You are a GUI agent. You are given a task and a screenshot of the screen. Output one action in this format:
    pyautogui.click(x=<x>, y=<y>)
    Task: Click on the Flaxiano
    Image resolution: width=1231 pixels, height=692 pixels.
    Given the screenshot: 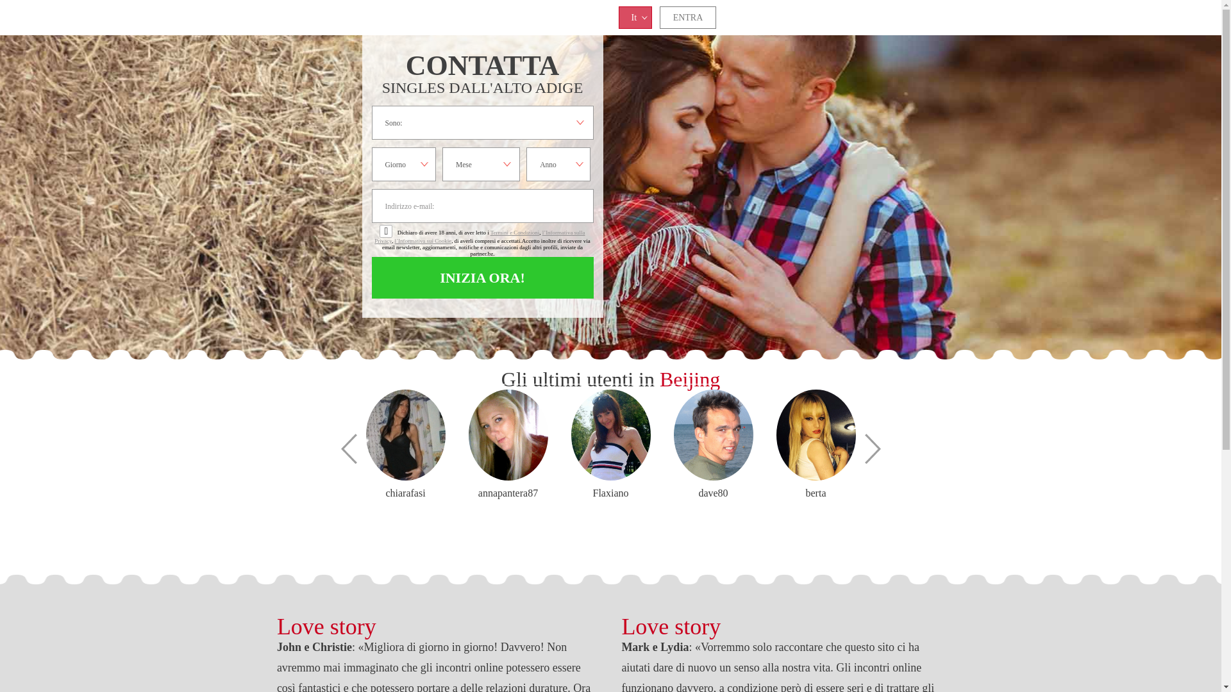 What is the action you would take?
    pyautogui.click(x=610, y=435)
    